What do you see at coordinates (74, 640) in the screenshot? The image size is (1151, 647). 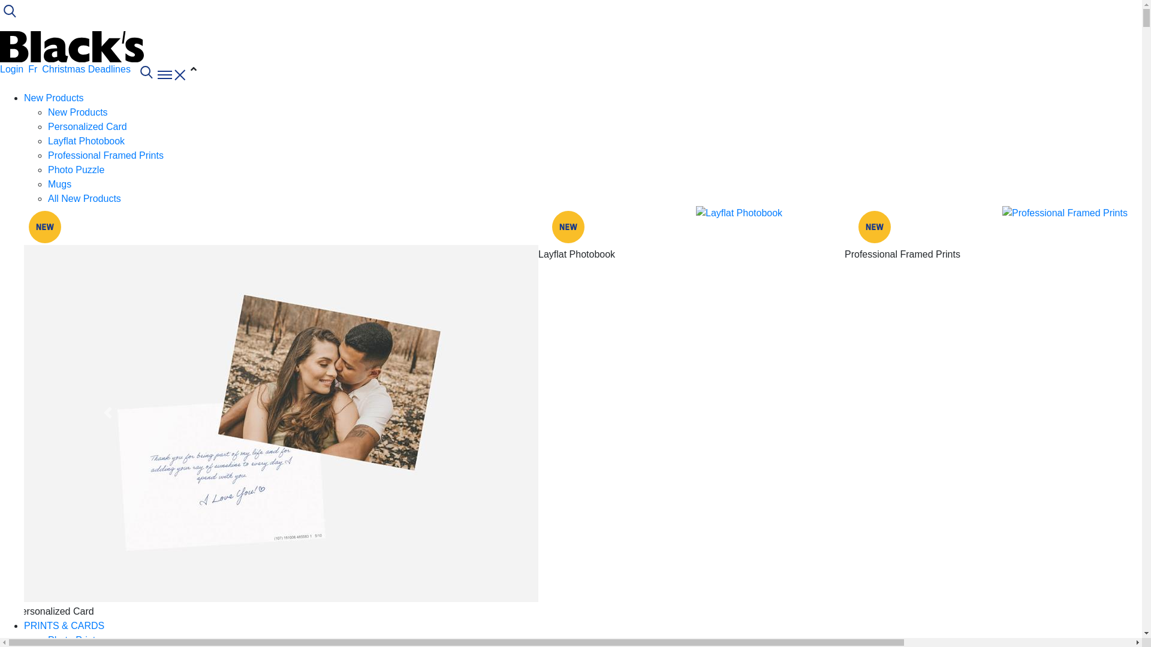 I see `Photo Prints` at bounding box center [74, 640].